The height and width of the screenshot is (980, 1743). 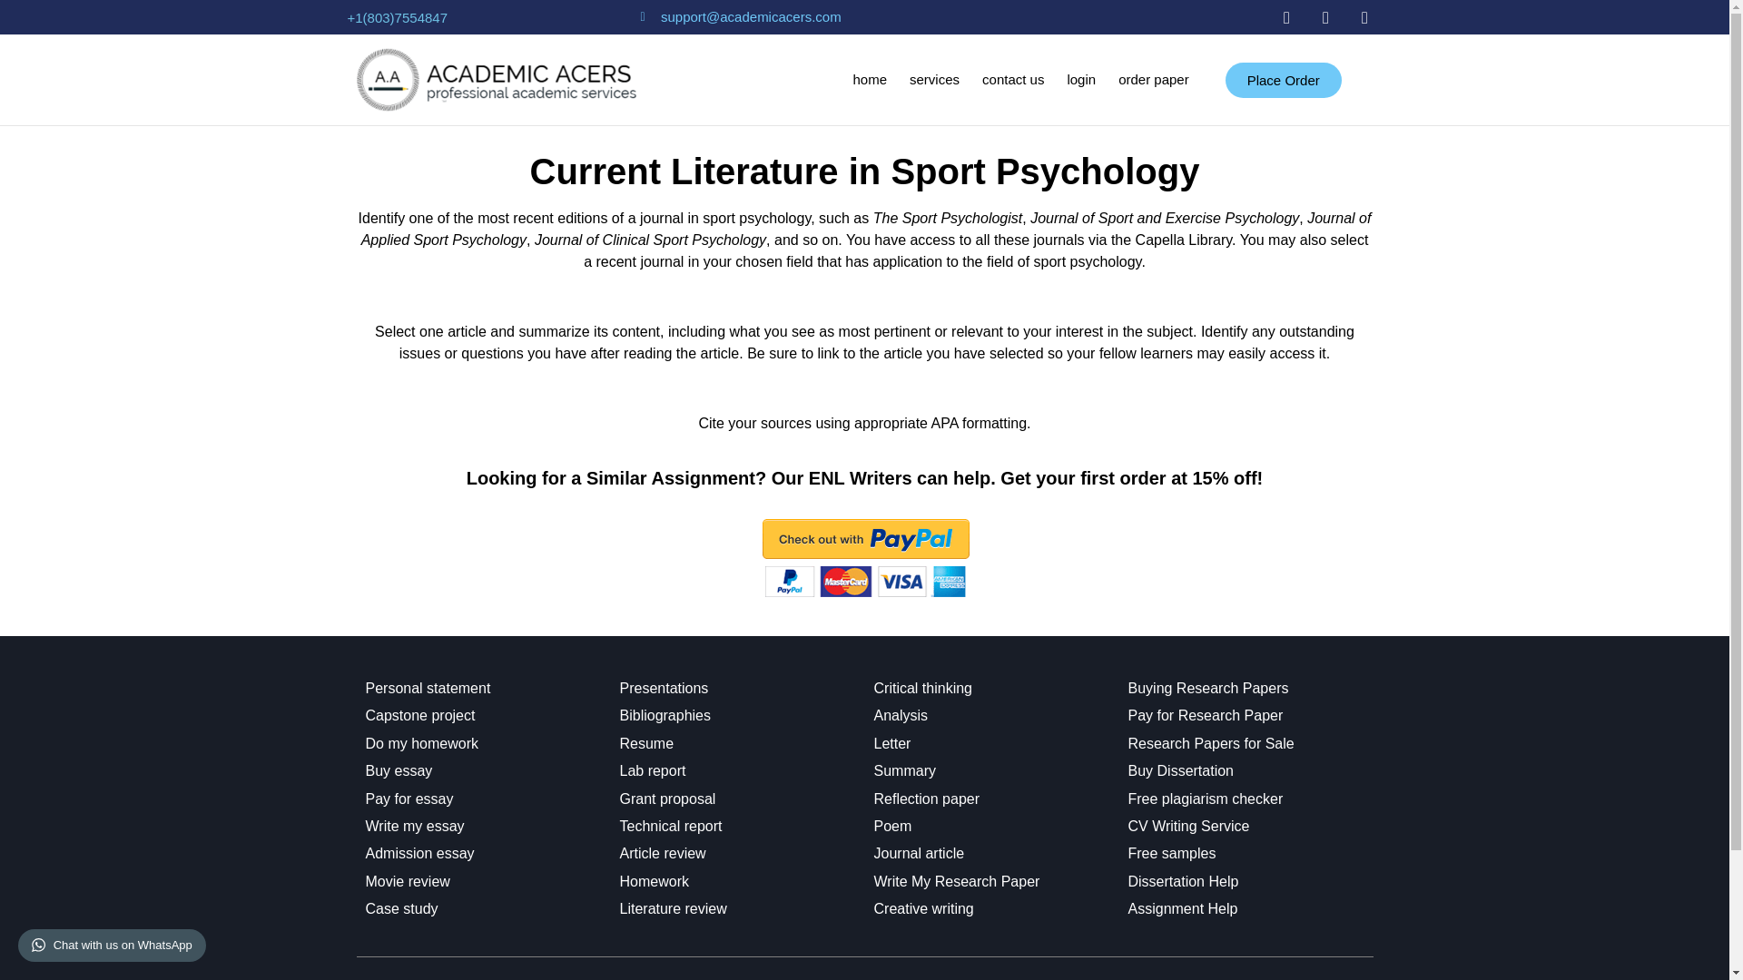 I want to click on services, so click(x=934, y=80).